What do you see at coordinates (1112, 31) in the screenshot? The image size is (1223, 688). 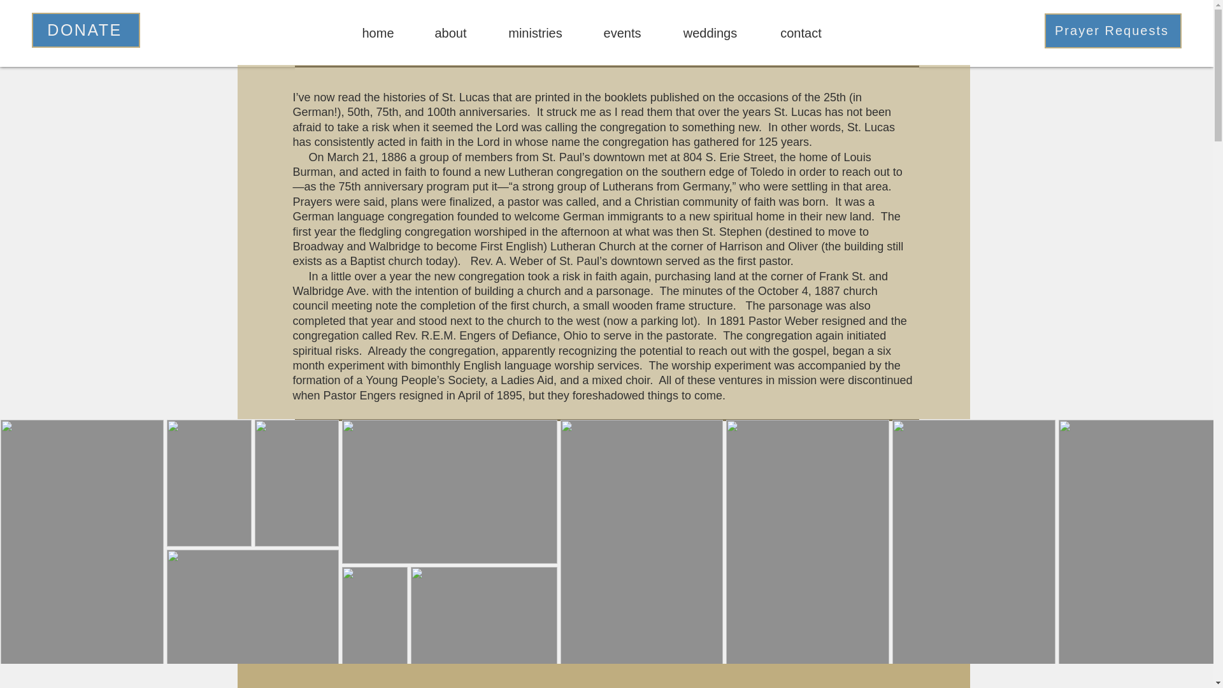 I see `Prayer Requests` at bounding box center [1112, 31].